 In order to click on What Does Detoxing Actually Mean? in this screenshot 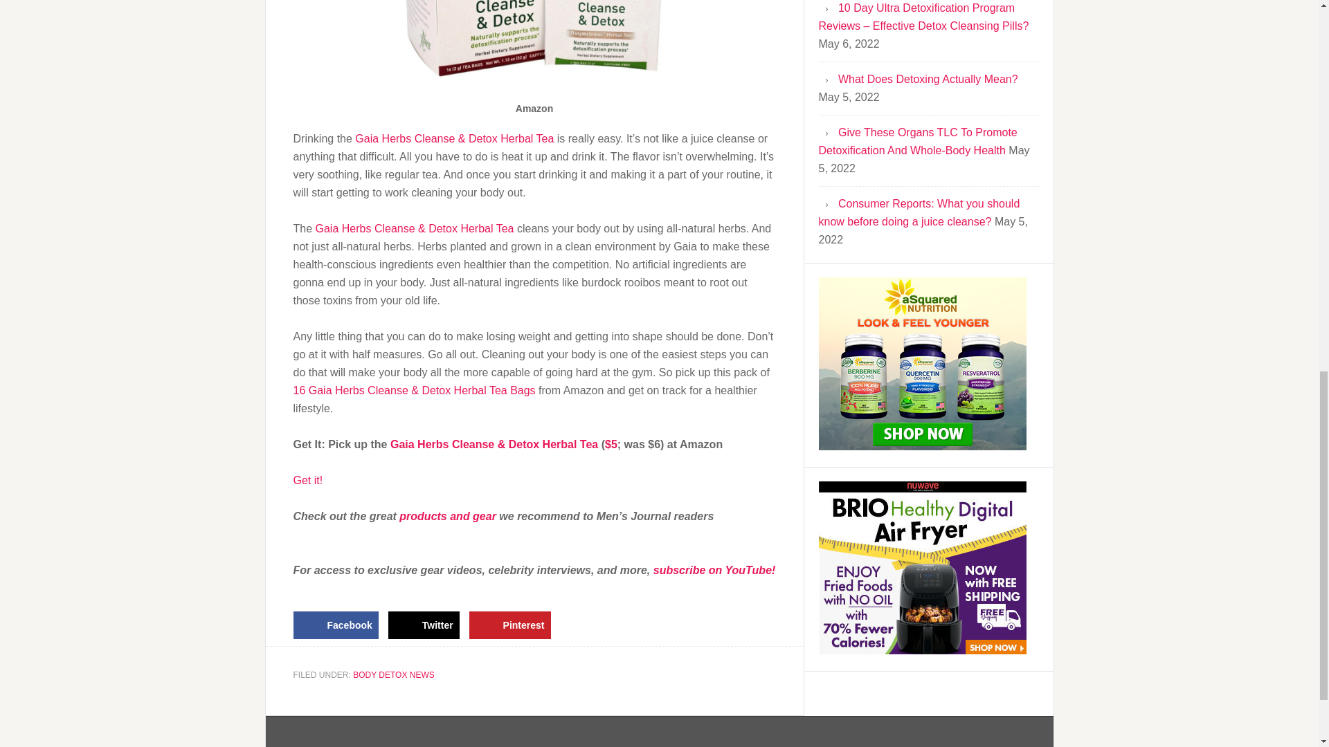, I will do `click(928, 79)`.